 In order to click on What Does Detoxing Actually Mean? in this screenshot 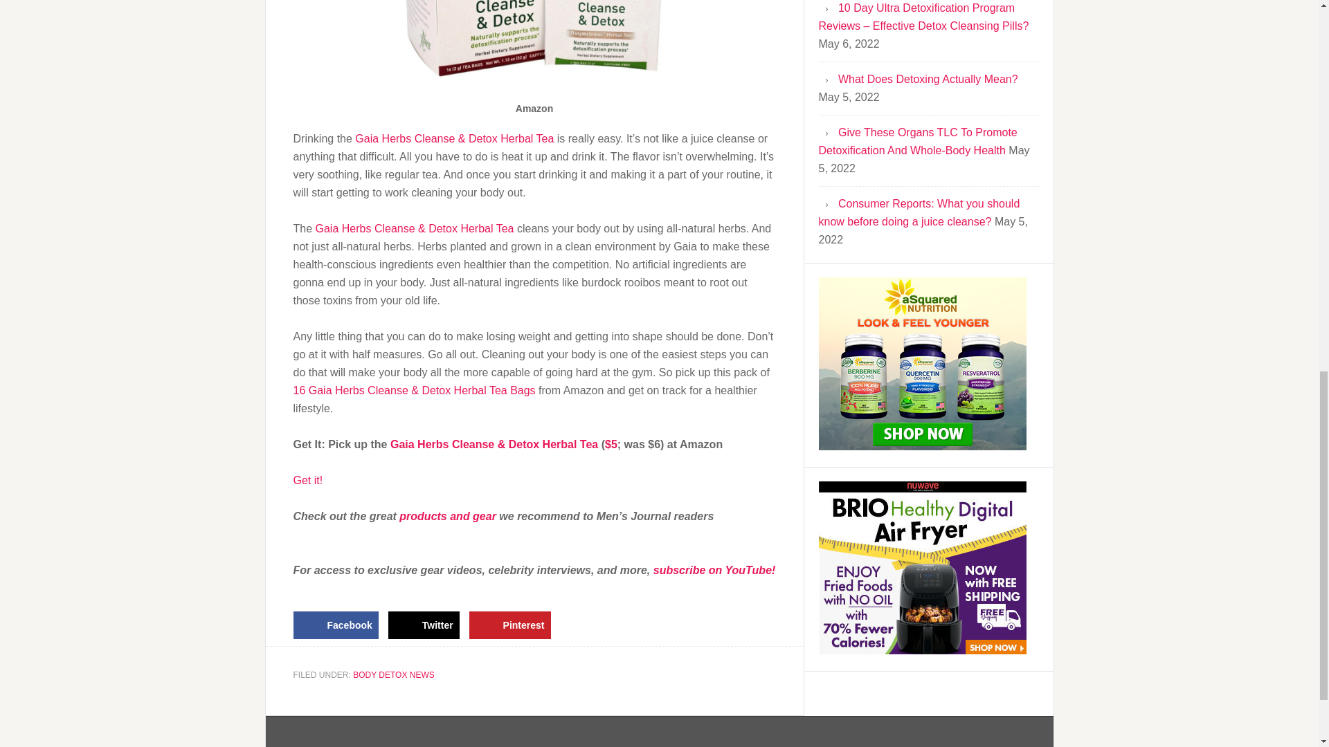, I will do `click(928, 79)`.